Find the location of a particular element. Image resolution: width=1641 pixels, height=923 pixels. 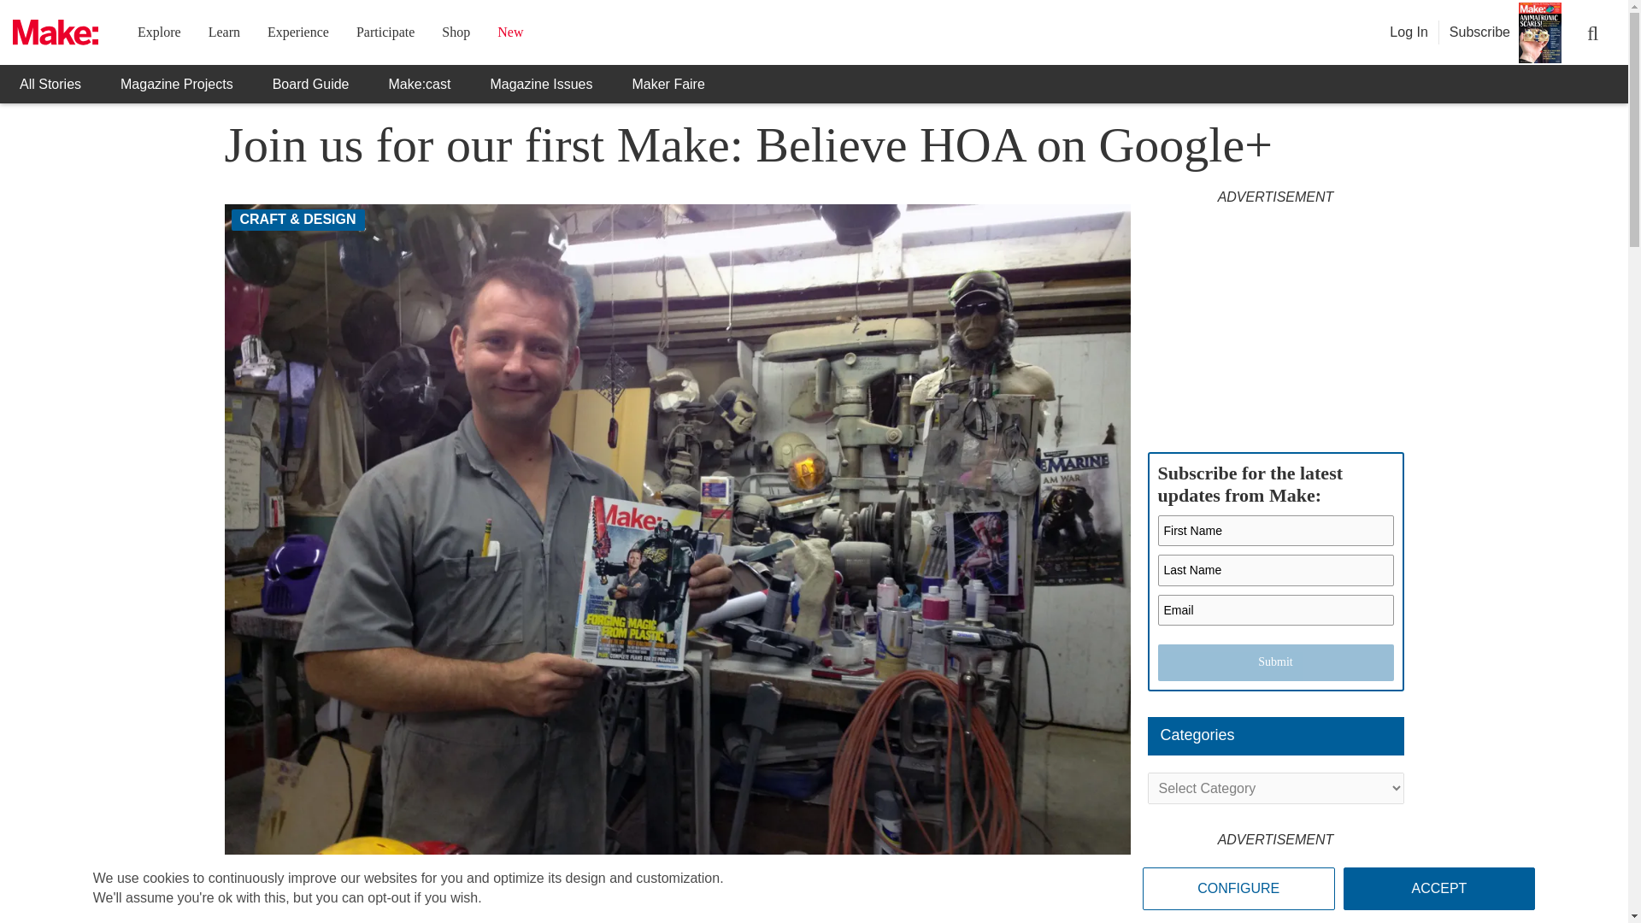

Board Guide is located at coordinates (311, 84).